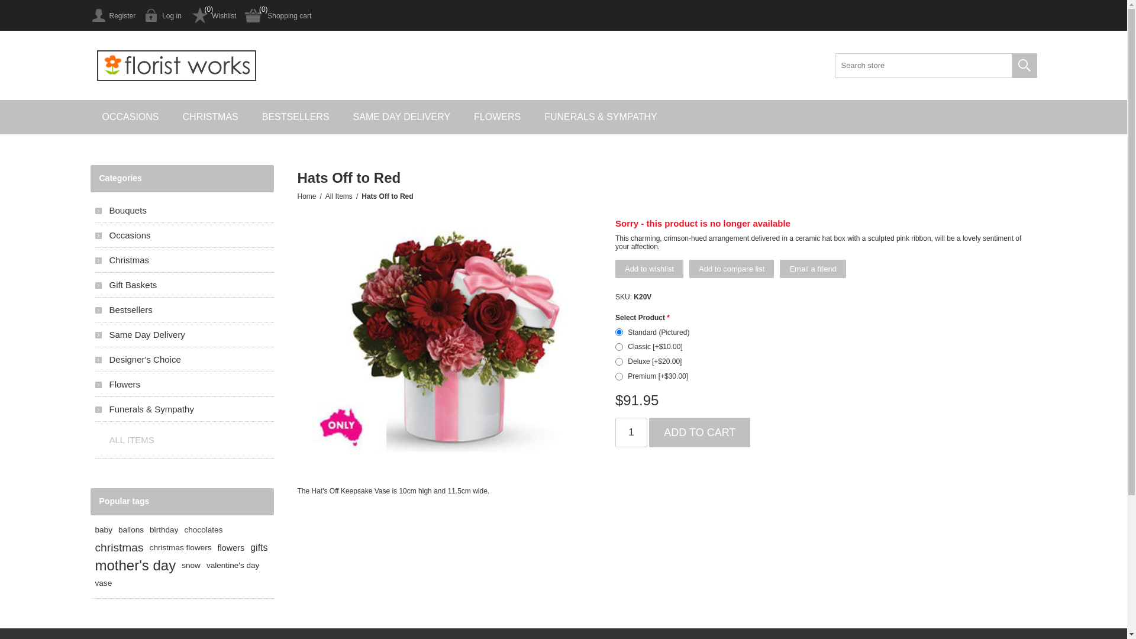 Image resolution: width=1136 pixels, height=639 pixels. What do you see at coordinates (191, 566) in the screenshot?
I see `snow` at bounding box center [191, 566].